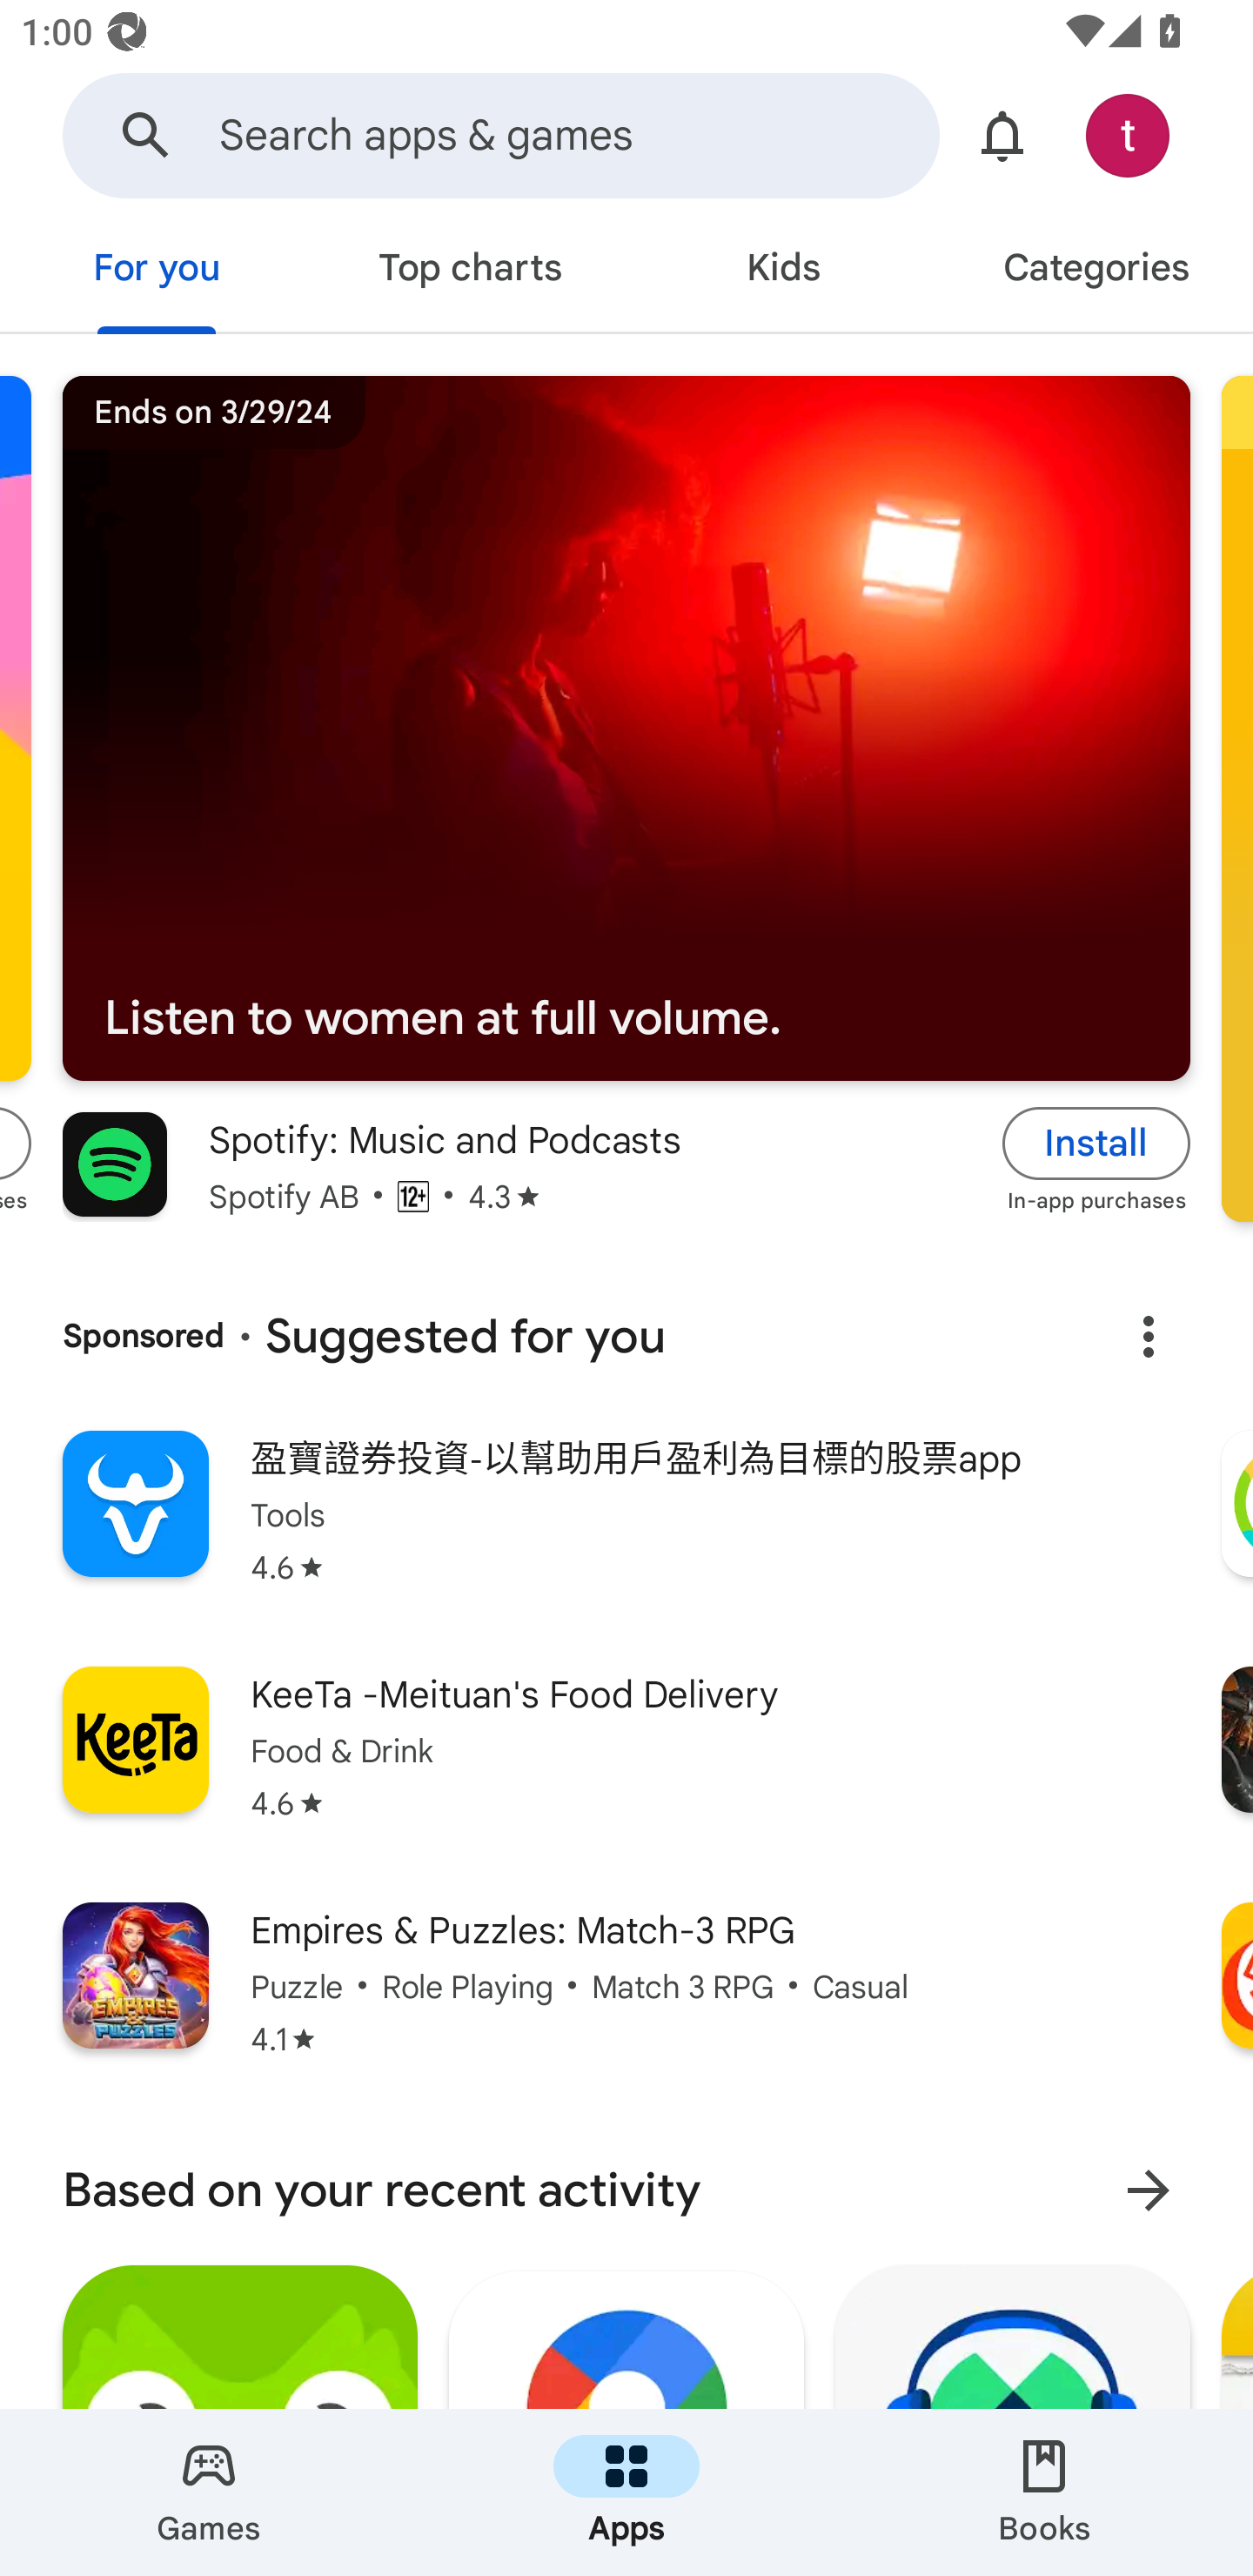 This screenshot has width=1253, height=2576. Describe the element at coordinates (470, 272) in the screenshot. I see `Top charts` at that location.